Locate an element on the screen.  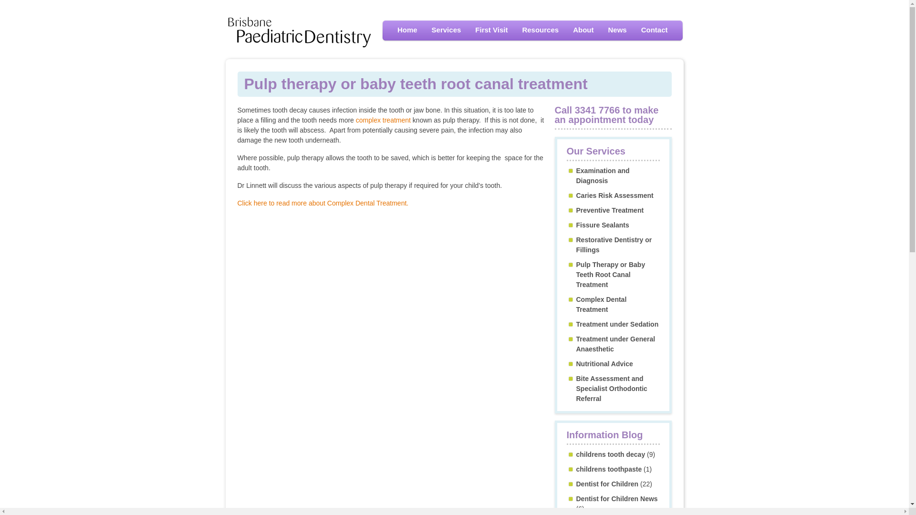
Services is located at coordinates (447, 30).